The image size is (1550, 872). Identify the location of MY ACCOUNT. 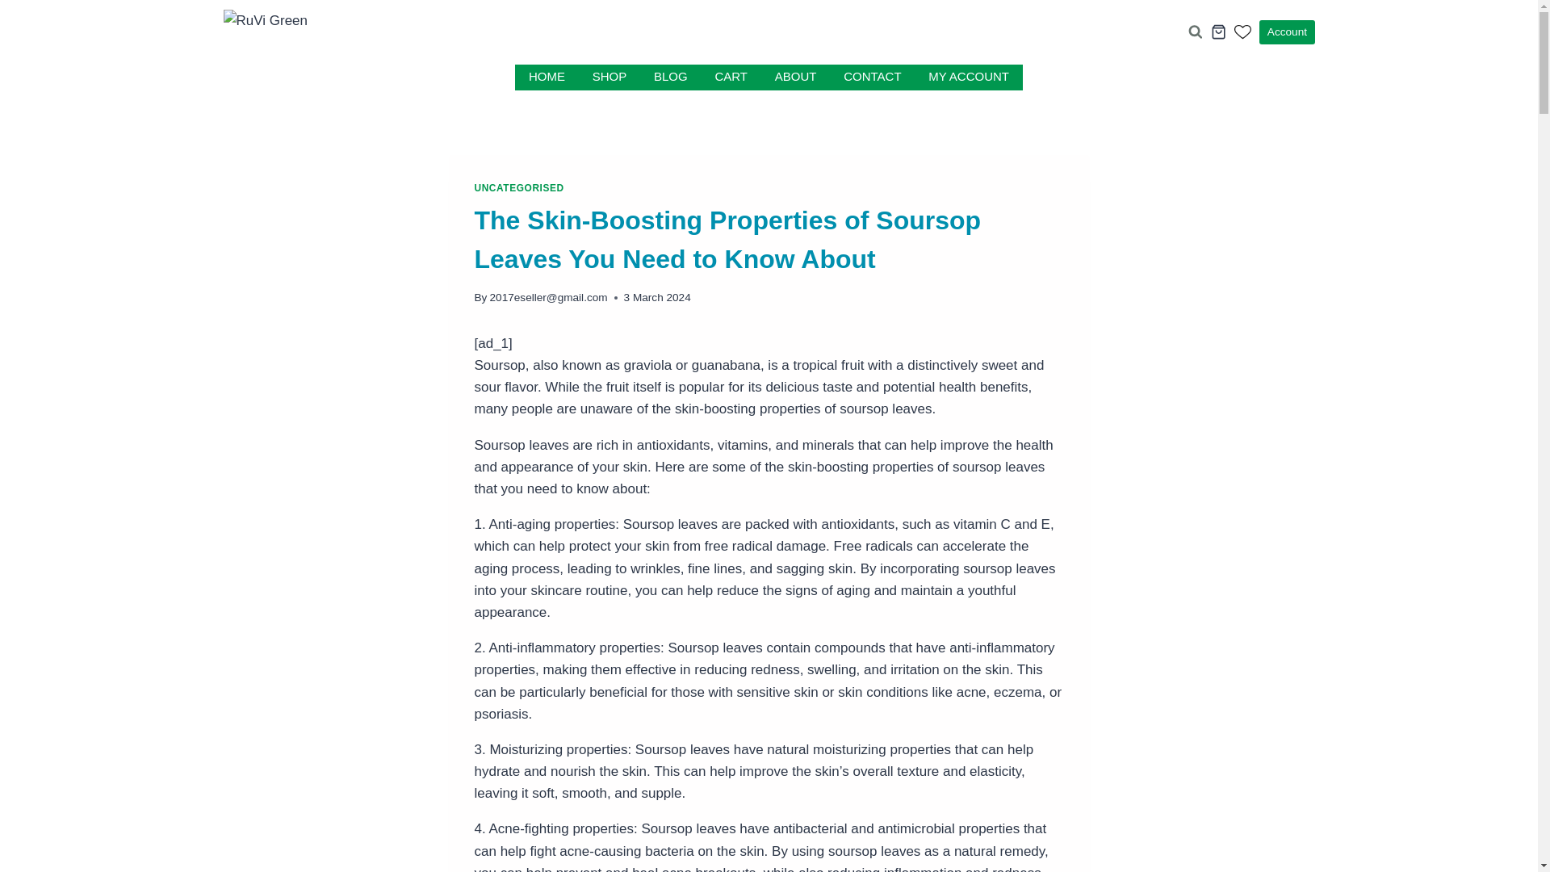
(967, 78).